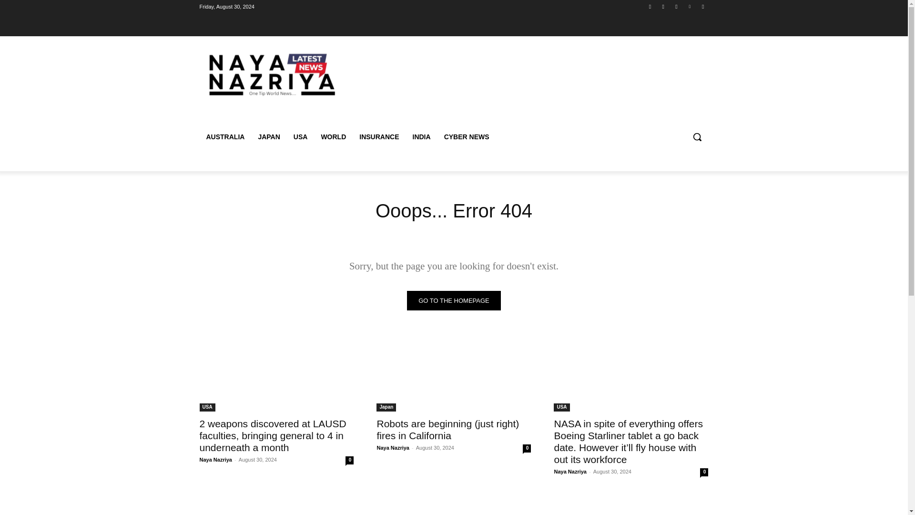 Image resolution: width=915 pixels, height=515 pixels. Describe the element at coordinates (466, 137) in the screenshot. I see `CYBER NEWS` at that location.